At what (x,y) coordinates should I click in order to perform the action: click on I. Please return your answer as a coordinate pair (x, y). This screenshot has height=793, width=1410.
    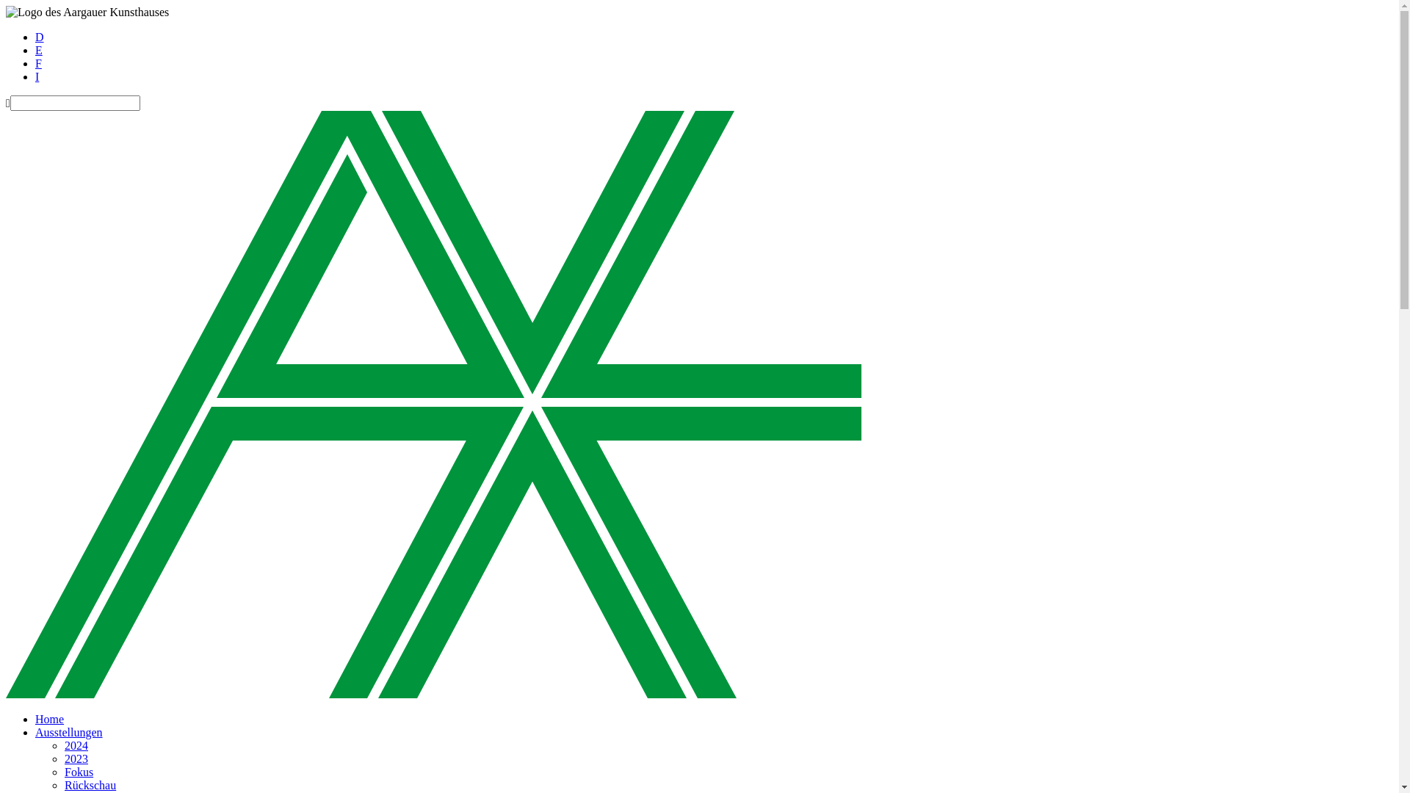
    Looking at the image, I should click on (37, 76).